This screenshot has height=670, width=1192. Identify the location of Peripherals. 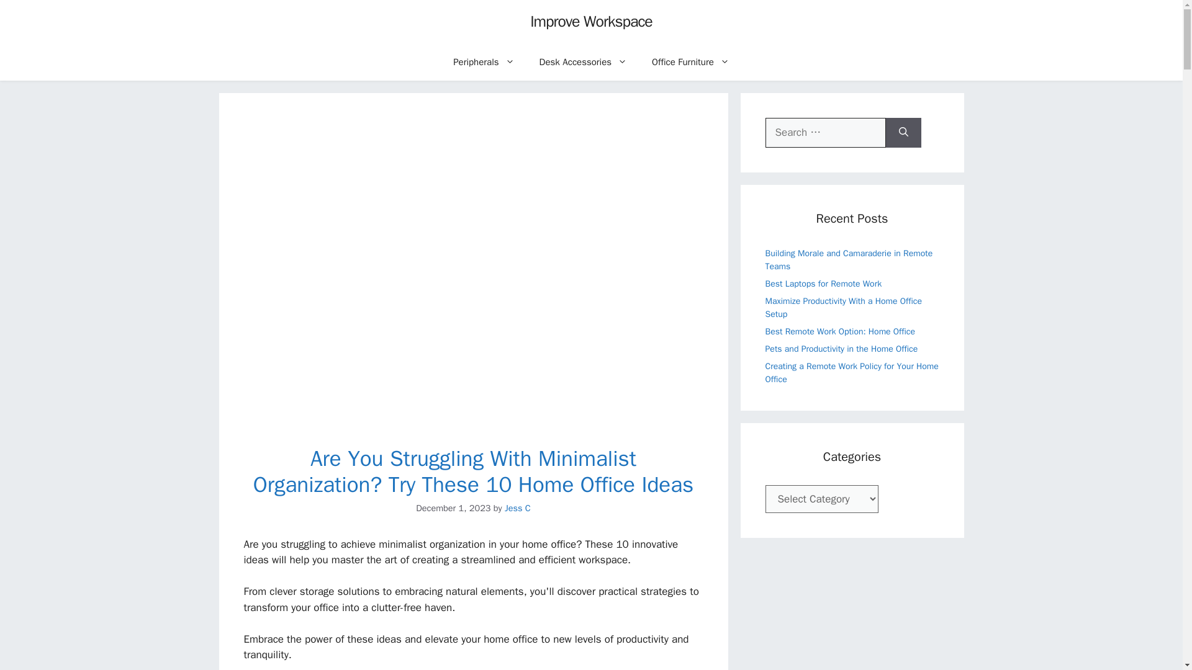
(484, 62).